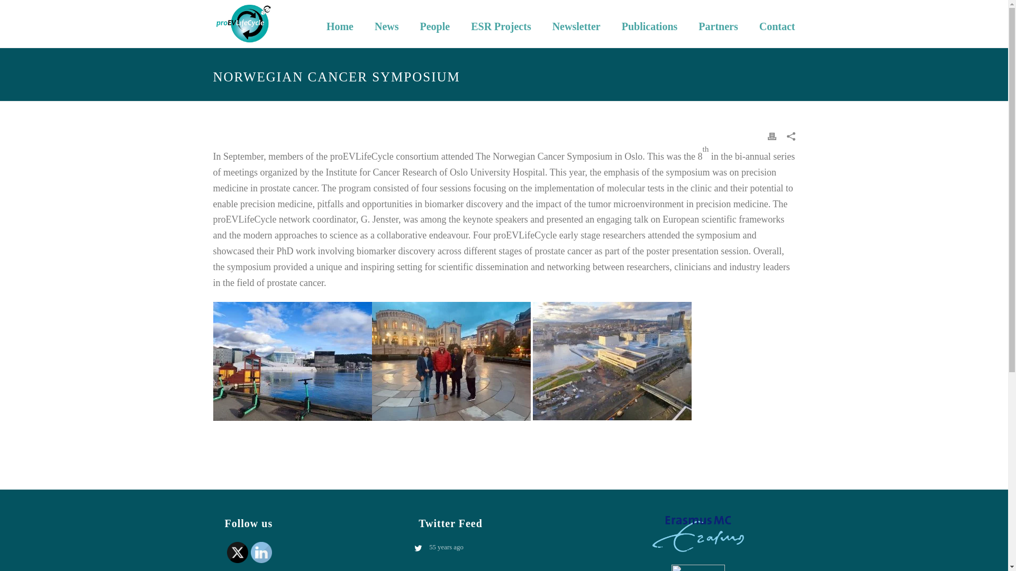  What do you see at coordinates (386, 23) in the screenshot?
I see `News` at bounding box center [386, 23].